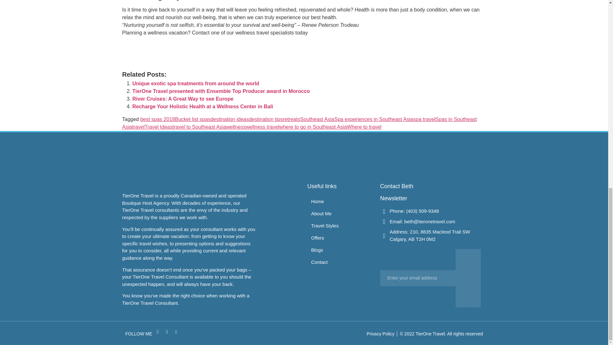 The width and height of the screenshot is (613, 345). I want to click on River Cruises: A Great Way to see Europe, so click(183, 99).